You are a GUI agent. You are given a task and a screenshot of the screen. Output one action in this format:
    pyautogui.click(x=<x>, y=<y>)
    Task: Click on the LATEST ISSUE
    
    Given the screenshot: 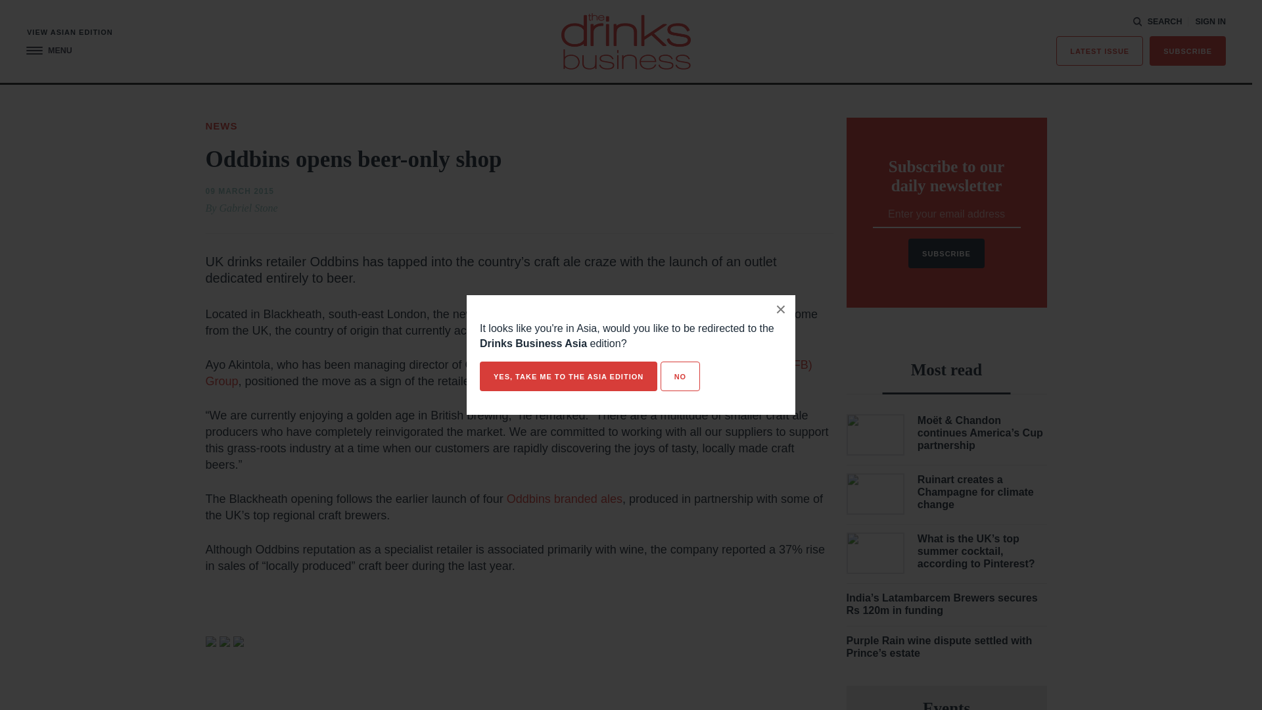 What is the action you would take?
    pyautogui.click(x=1100, y=51)
    